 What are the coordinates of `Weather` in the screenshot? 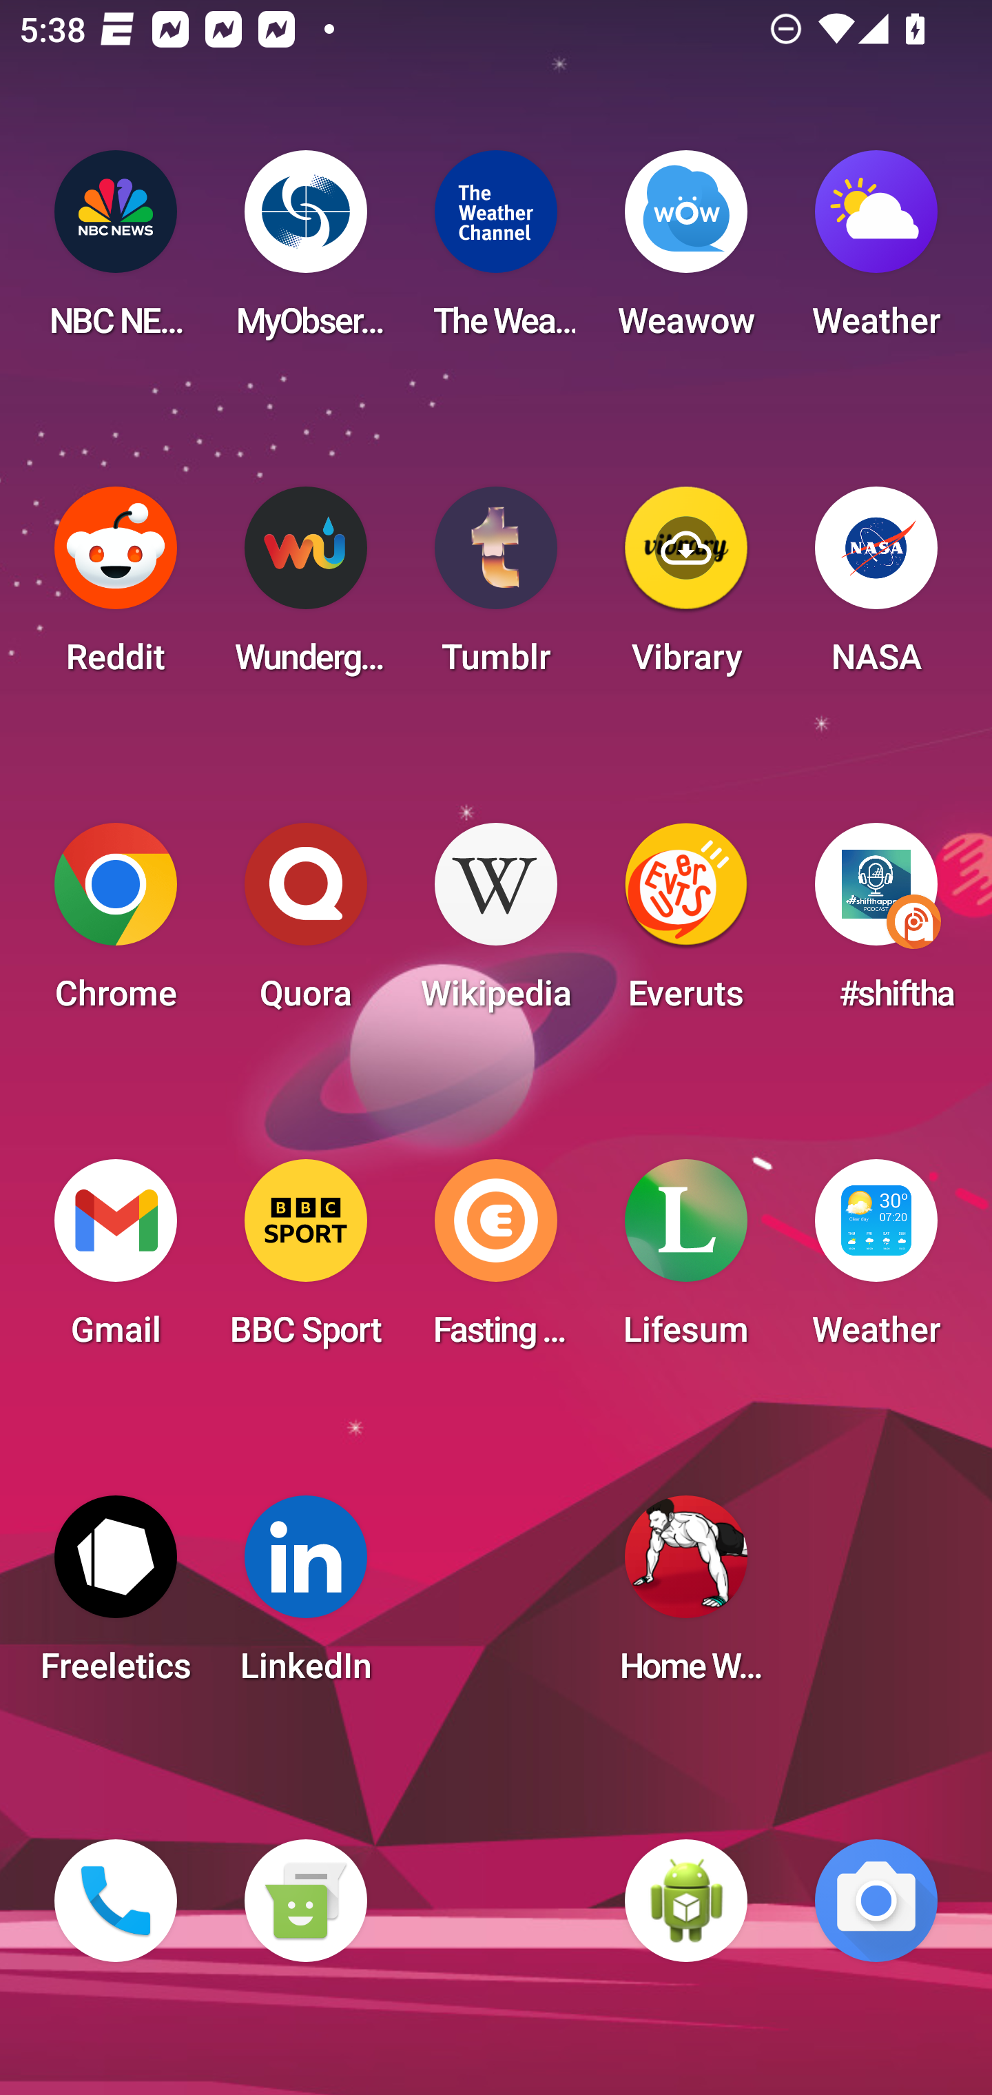 It's located at (876, 252).